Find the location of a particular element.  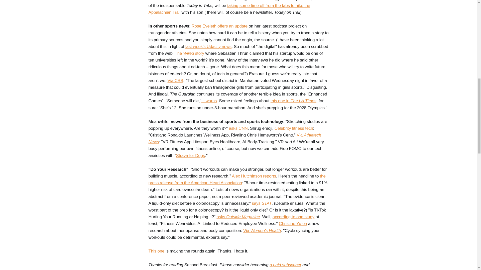

Christine Yu on is located at coordinates (293, 223).